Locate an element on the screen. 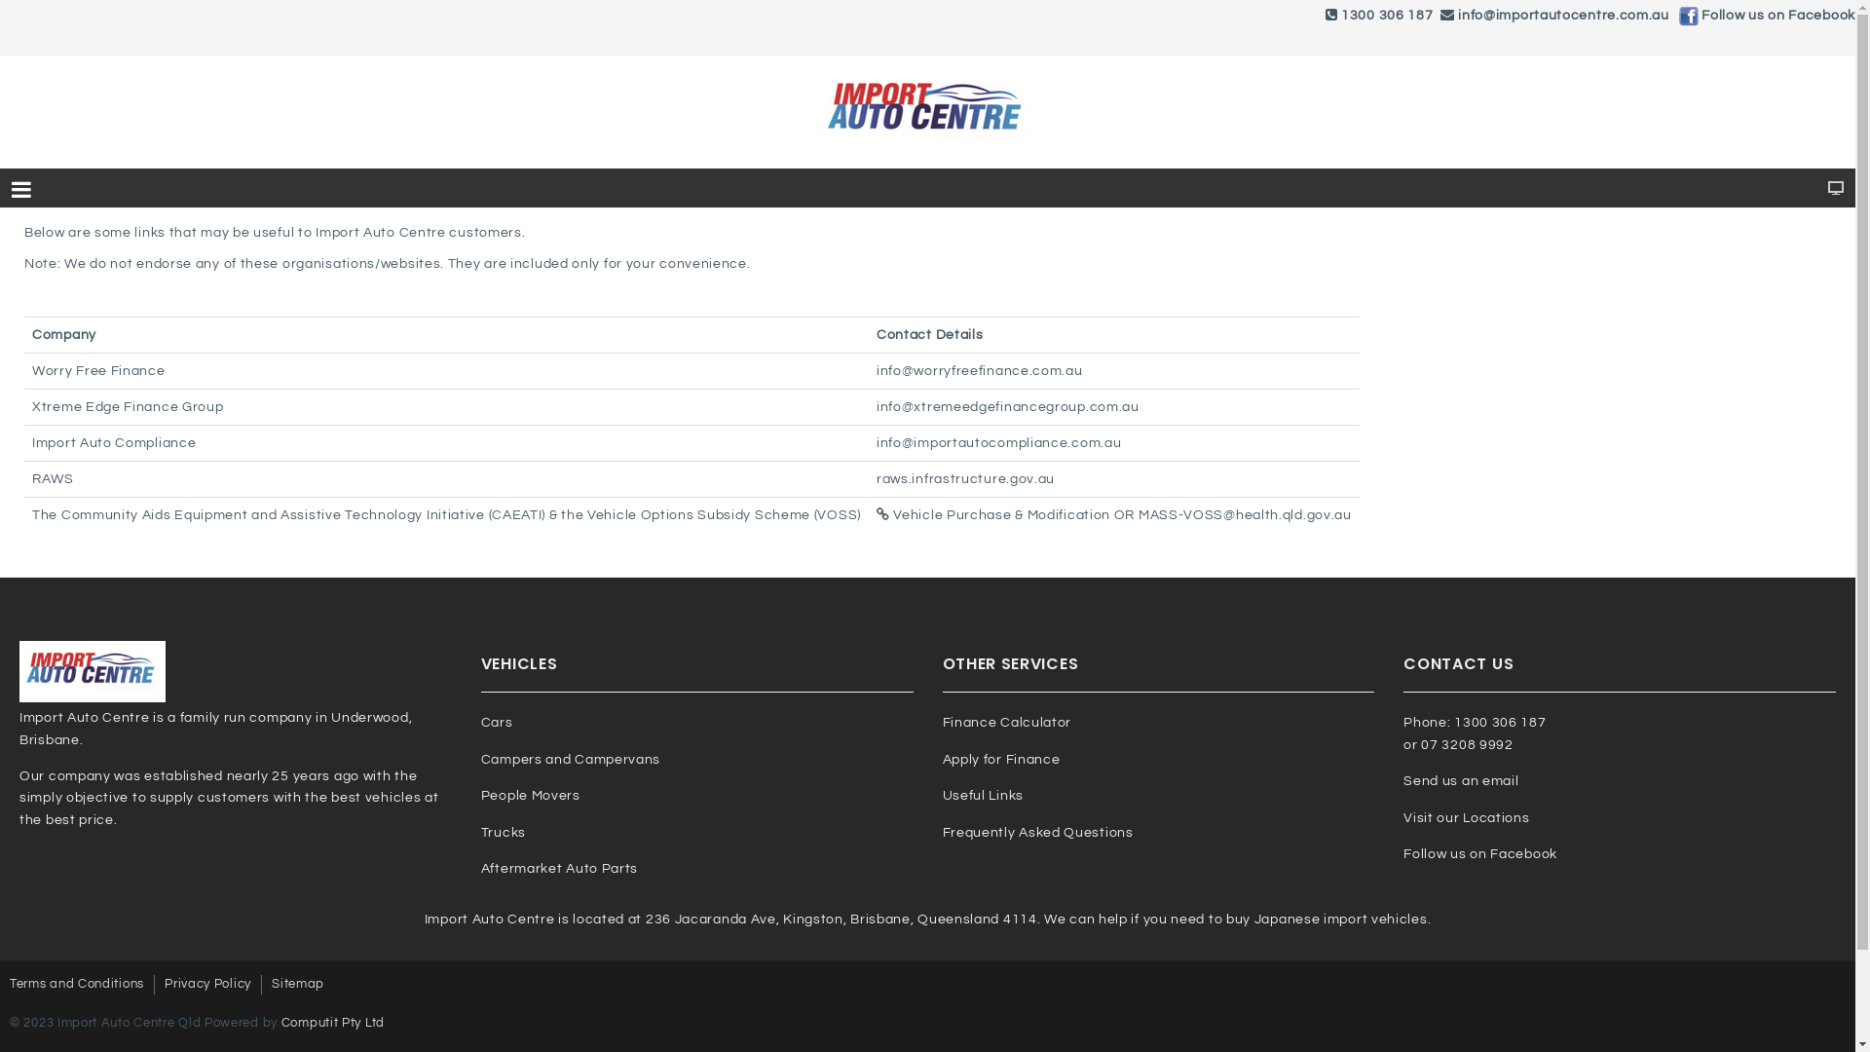 The height and width of the screenshot is (1052, 1870). Apply for Finance is located at coordinates (1001, 760).